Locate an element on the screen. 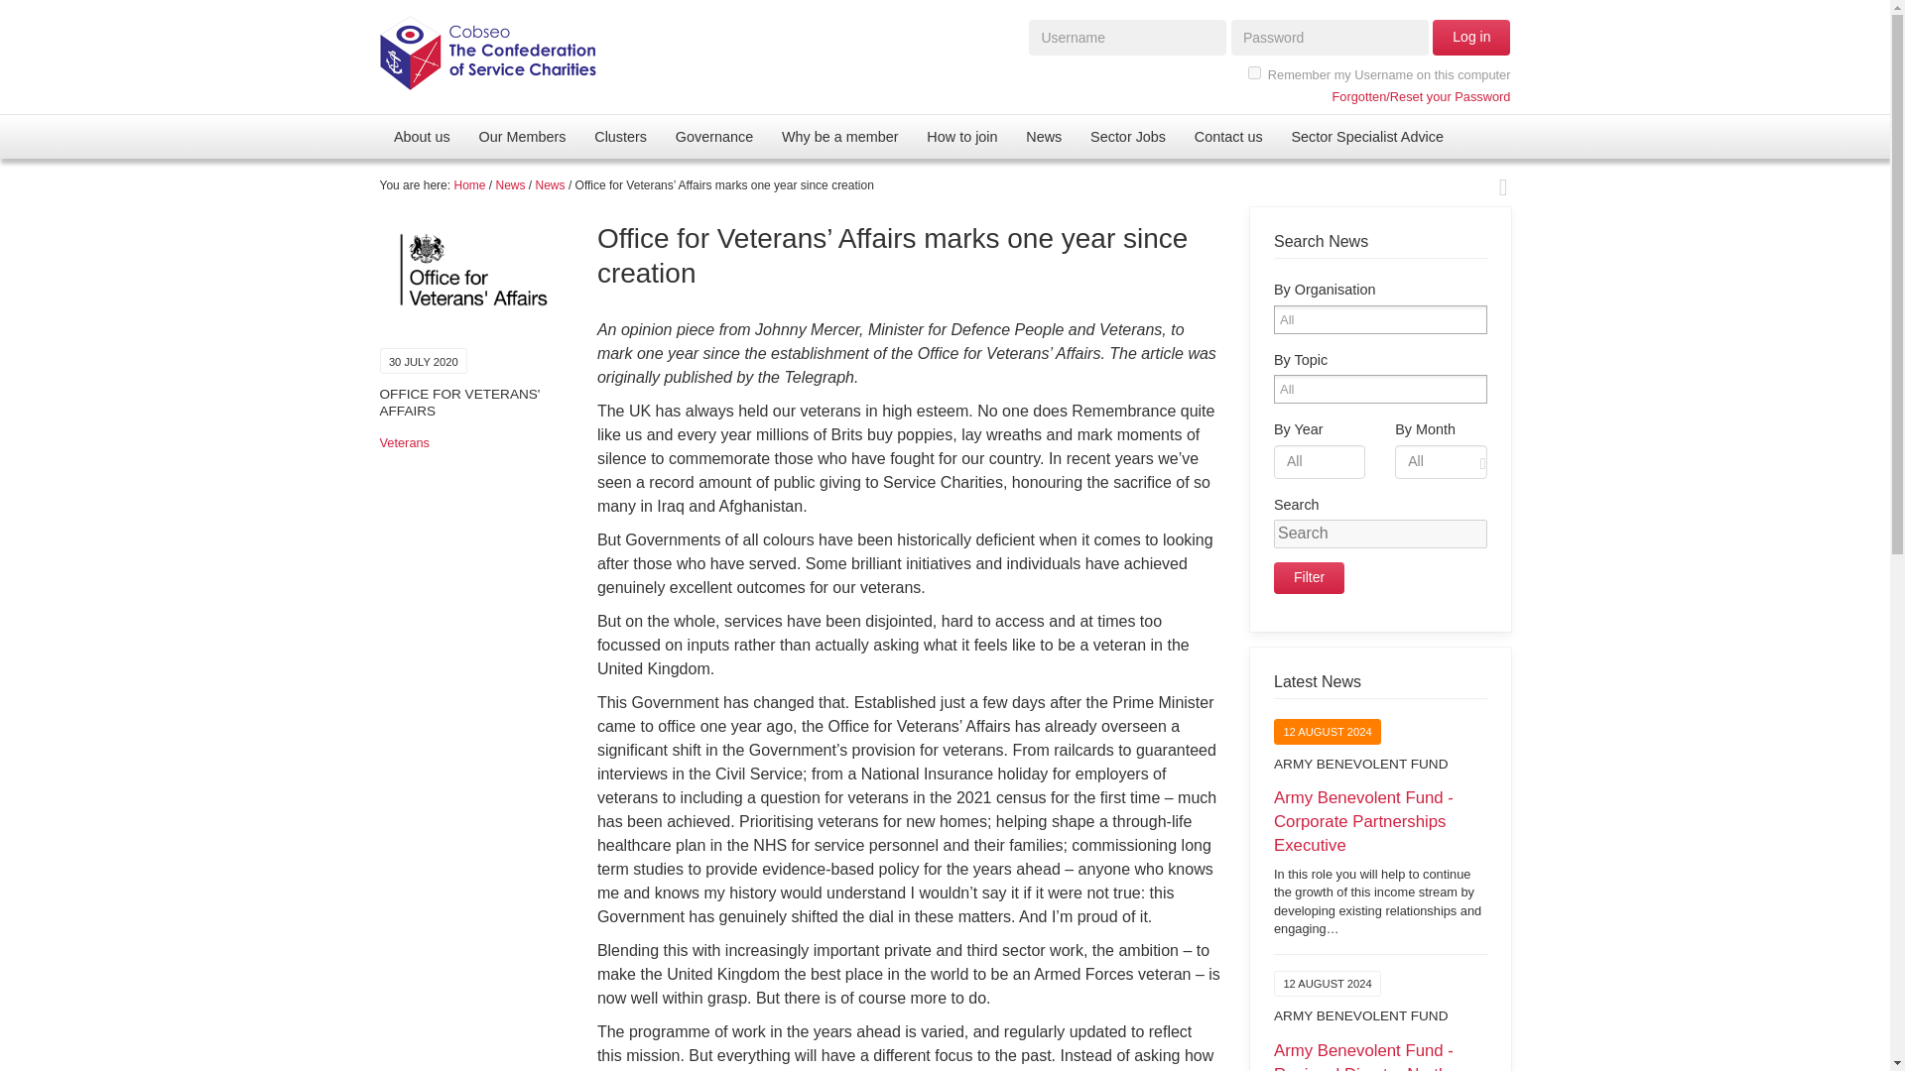  Look Army Benevolent Fund - Corporate Partnerships Executive is located at coordinates (1381, 862).